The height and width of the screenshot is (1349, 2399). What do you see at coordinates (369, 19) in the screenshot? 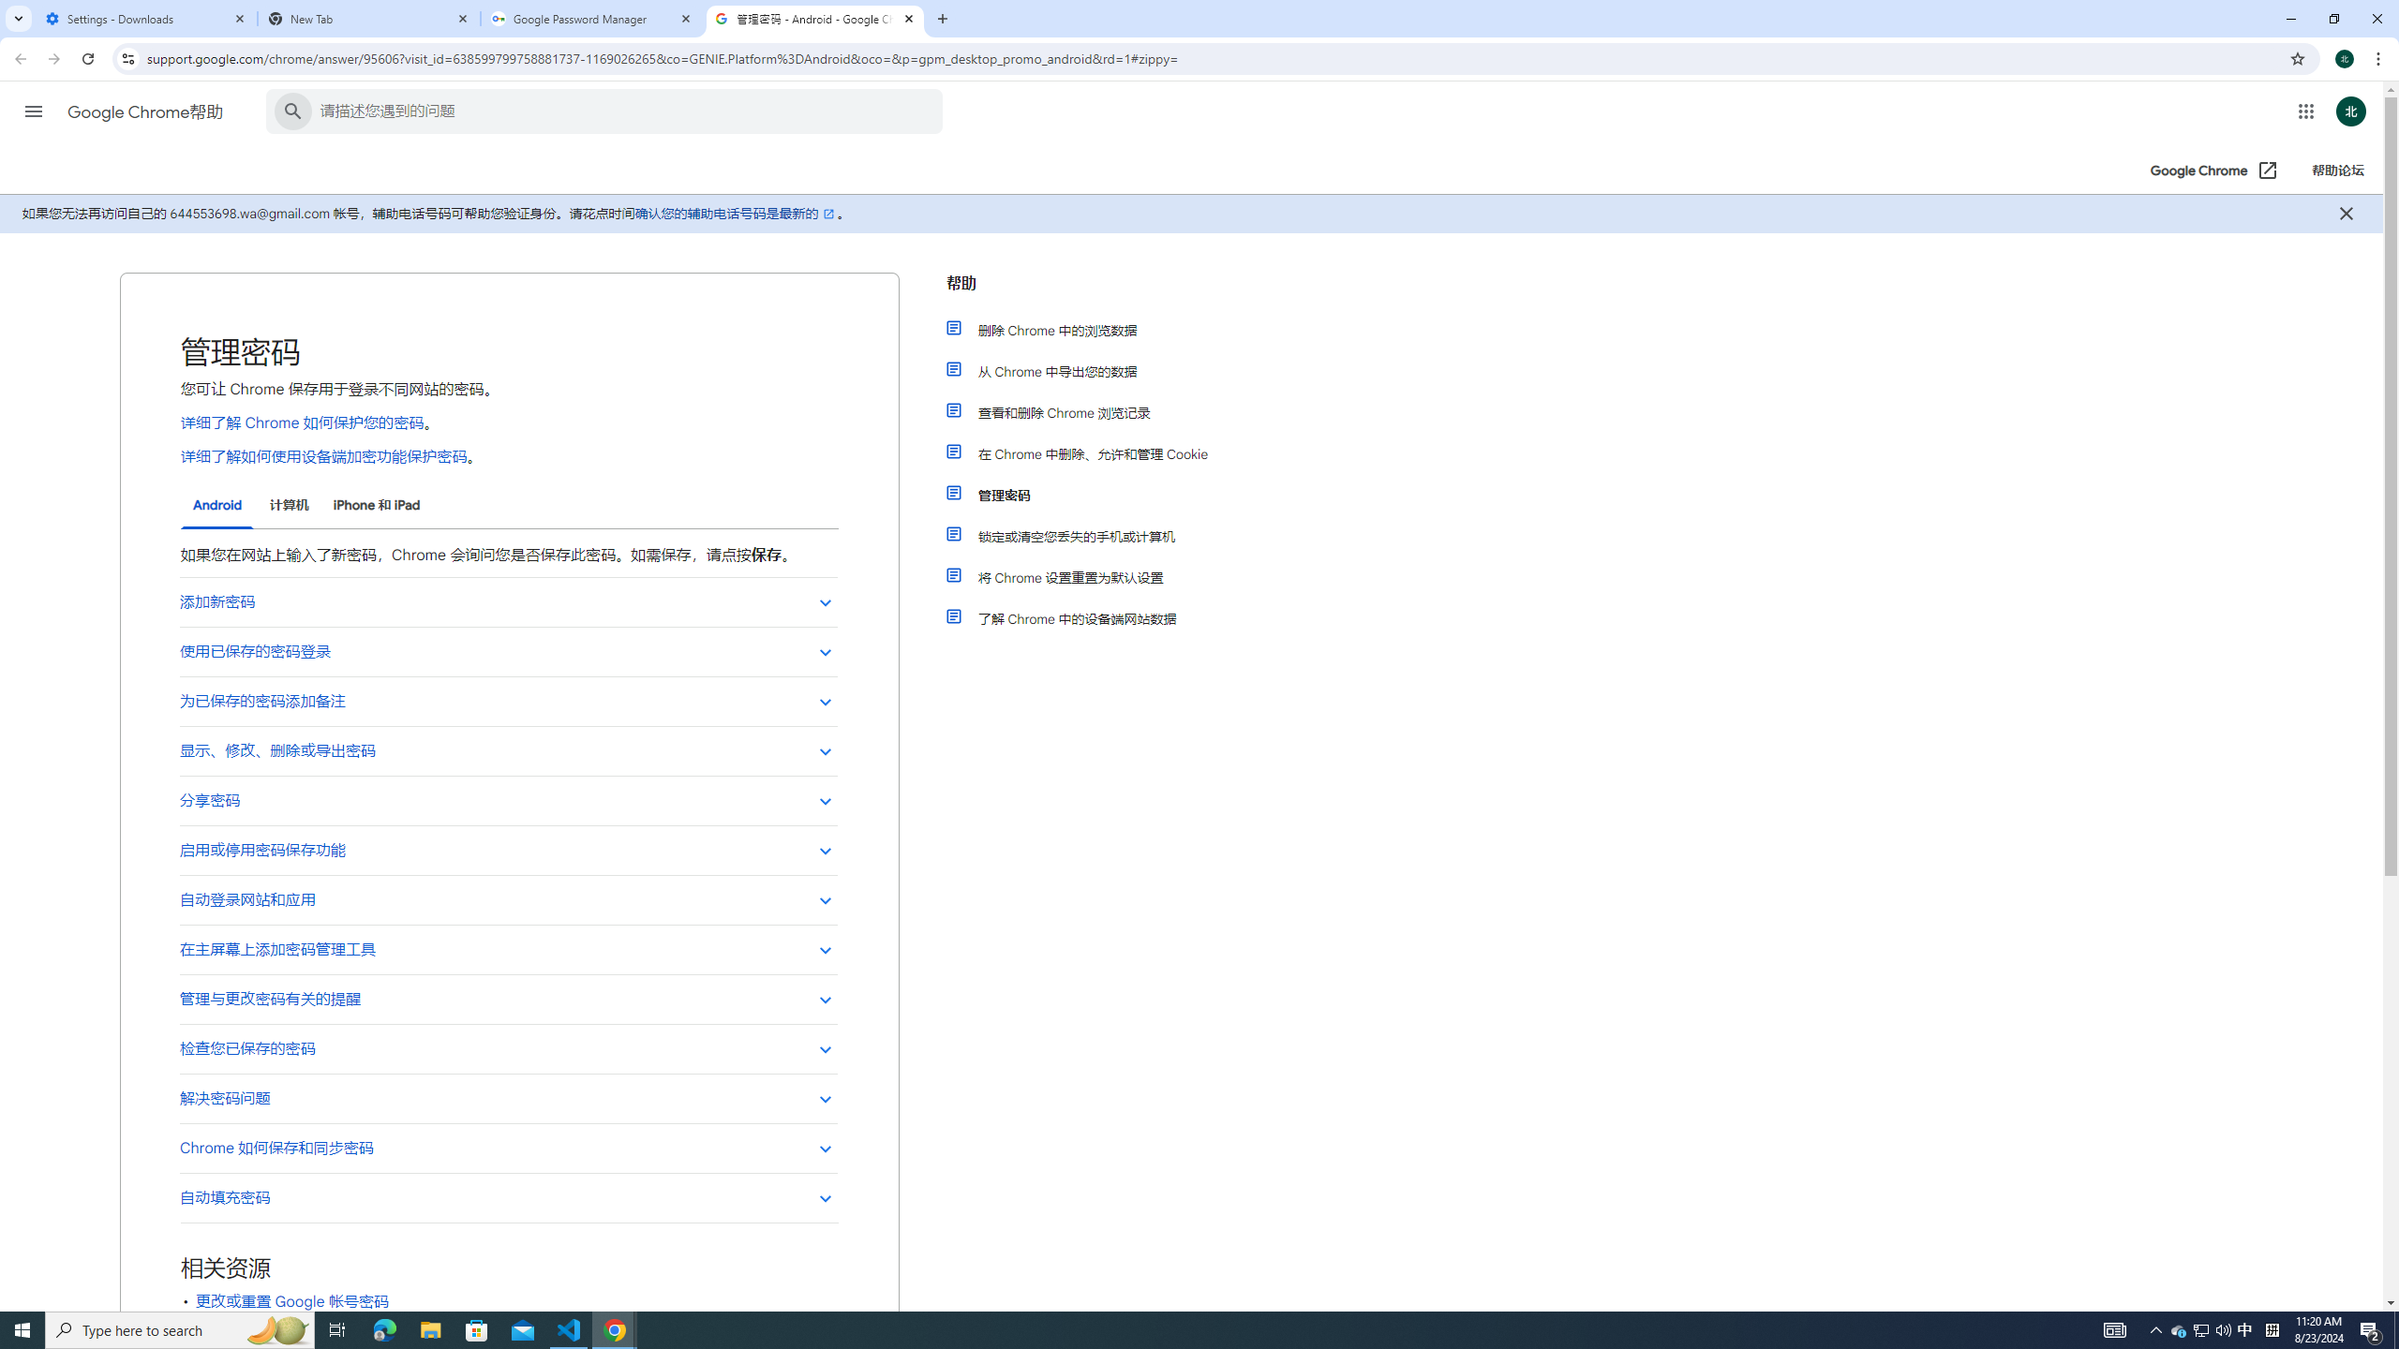
I see `New Tab` at bounding box center [369, 19].